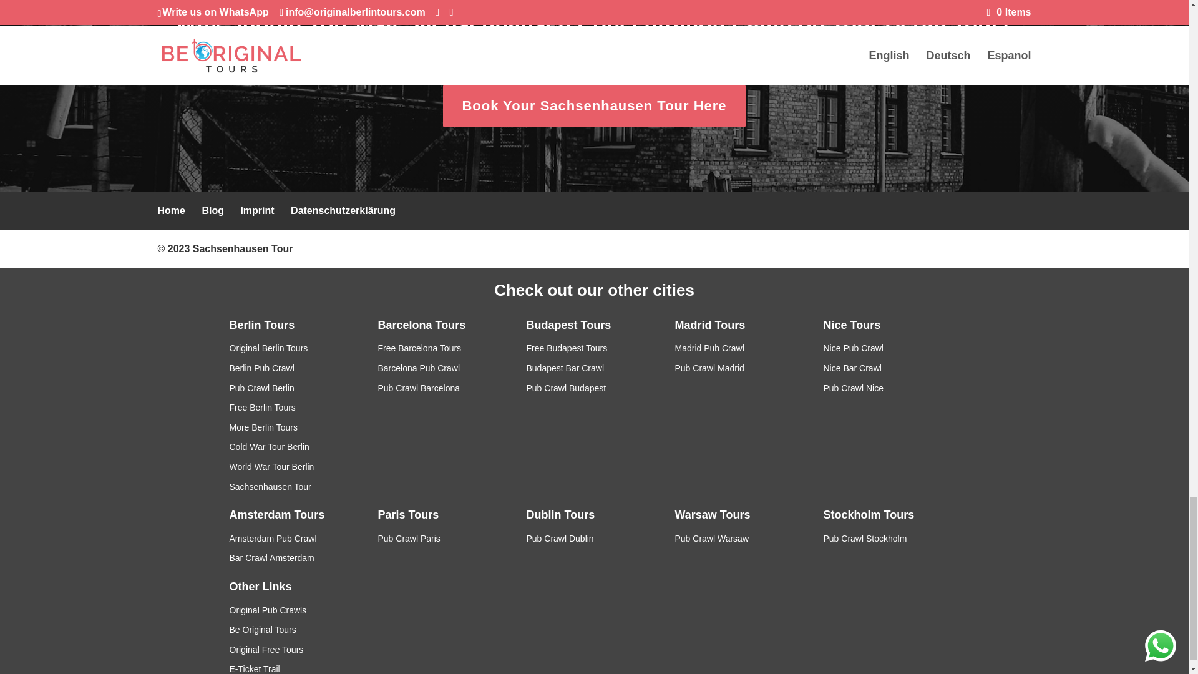 This screenshot has height=674, width=1198. What do you see at coordinates (257, 210) in the screenshot?
I see `Imprint` at bounding box center [257, 210].